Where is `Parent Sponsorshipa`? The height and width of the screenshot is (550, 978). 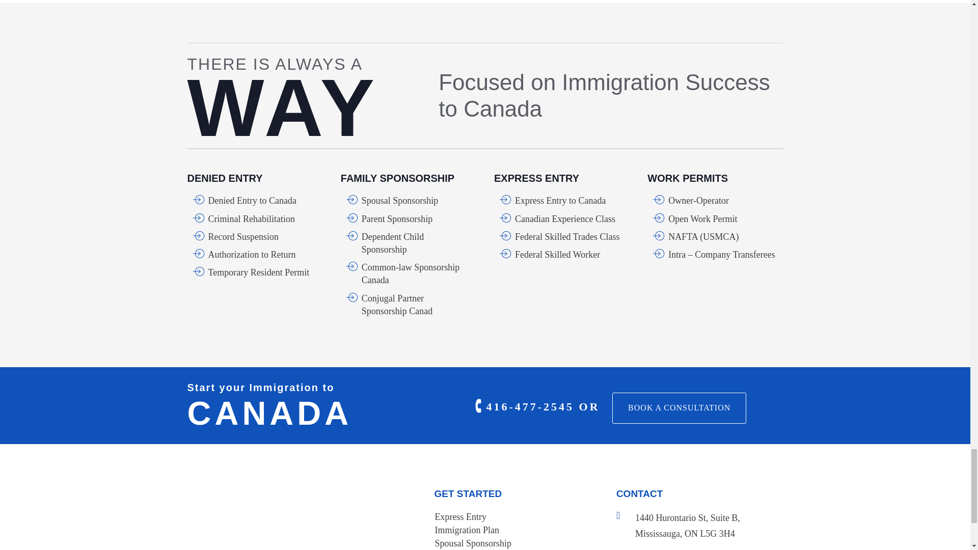 Parent Sponsorshipa is located at coordinates (397, 219).